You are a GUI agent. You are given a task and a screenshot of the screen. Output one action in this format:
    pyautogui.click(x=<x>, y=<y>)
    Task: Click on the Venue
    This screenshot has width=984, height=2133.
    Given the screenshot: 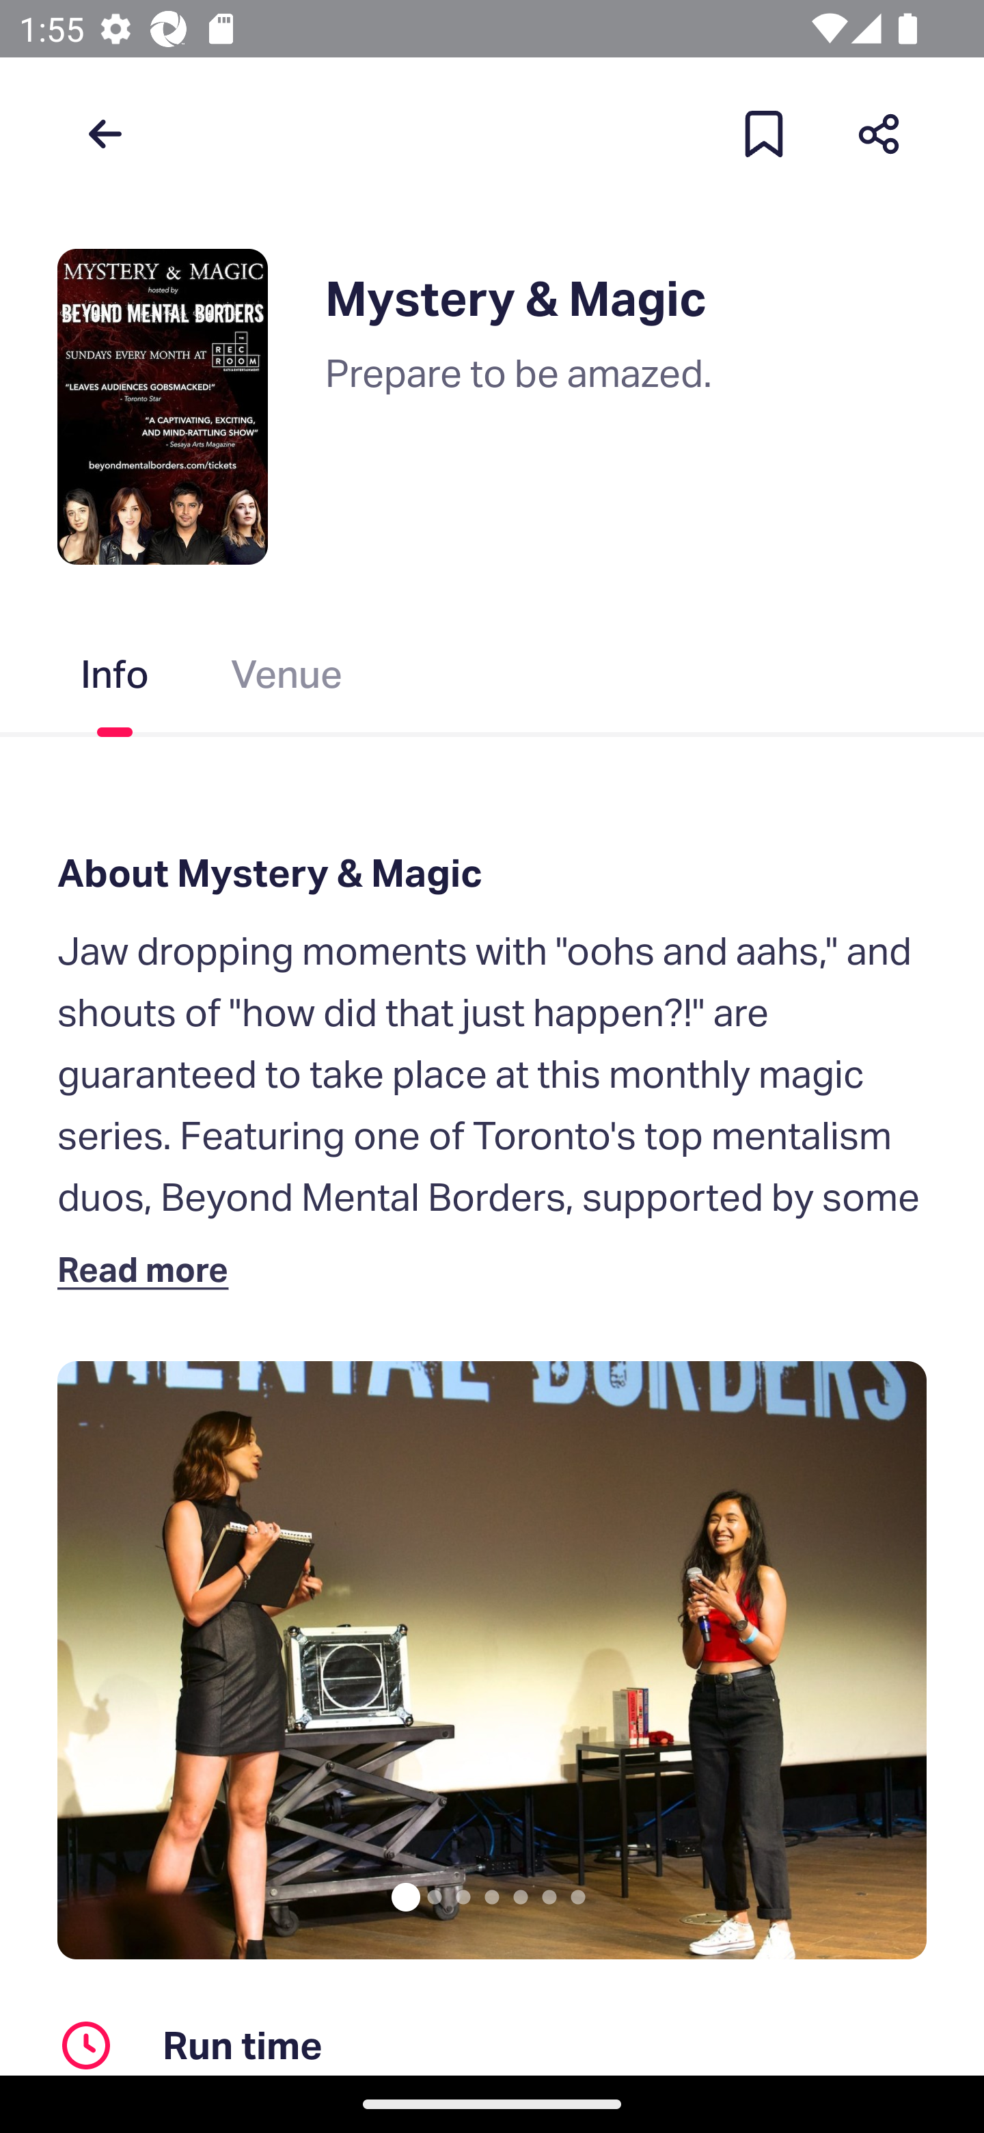 What is the action you would take?
    pyautogui.click(x=286, y=680)
    